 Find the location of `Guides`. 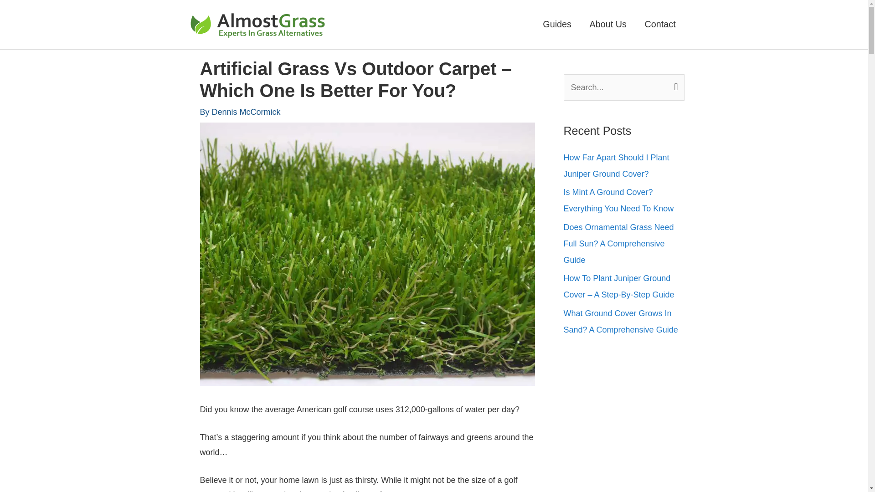

Guides is located at coordinates (557, 24).